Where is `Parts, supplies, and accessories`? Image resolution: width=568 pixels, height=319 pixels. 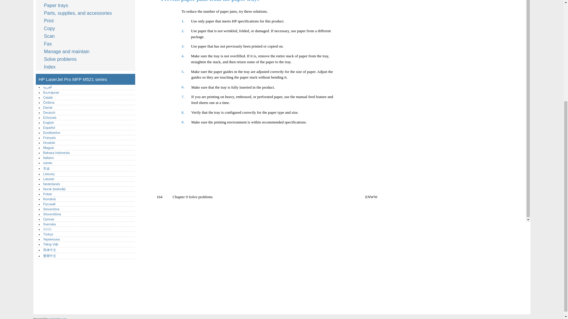
Parts, supplies, and accessories is located at coordinates (79, 13).